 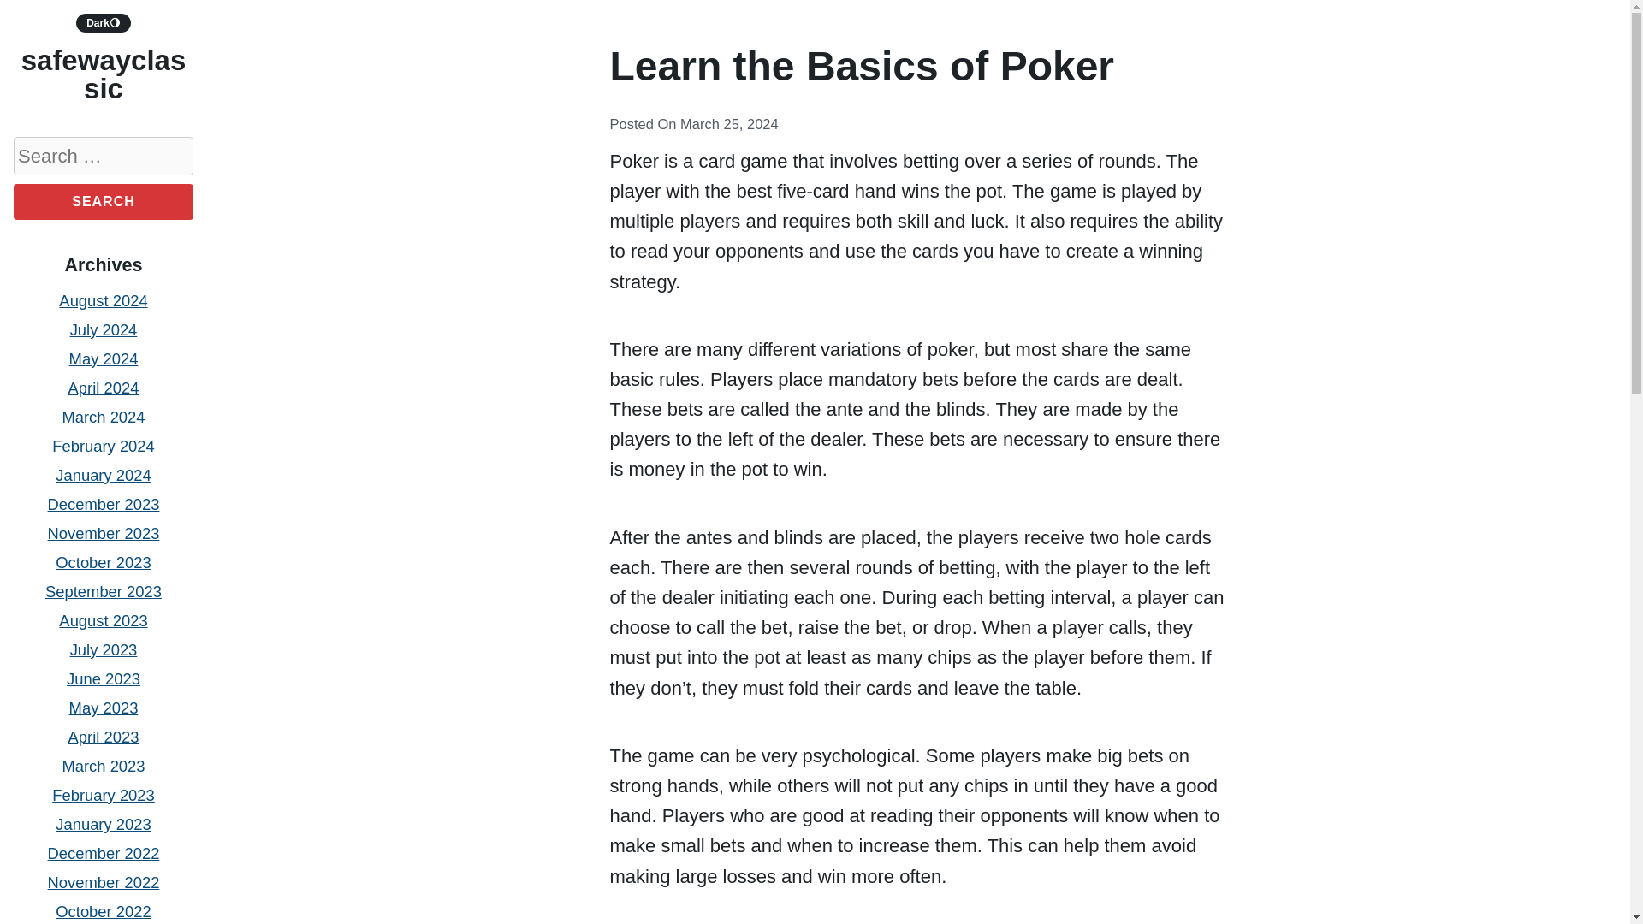 I want to click on September 2023, so click(x=103, y=592).